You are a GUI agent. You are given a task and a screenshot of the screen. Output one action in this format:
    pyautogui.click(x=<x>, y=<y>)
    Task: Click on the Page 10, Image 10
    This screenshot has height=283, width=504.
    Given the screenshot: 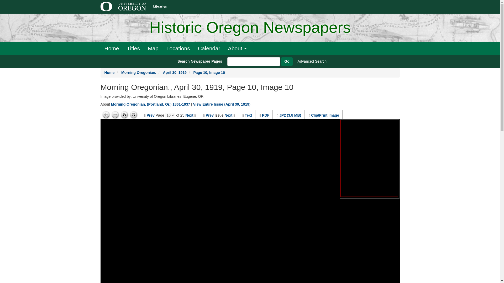 What is the action you would take?
    pyautogui.click(x=209, y=72)
    